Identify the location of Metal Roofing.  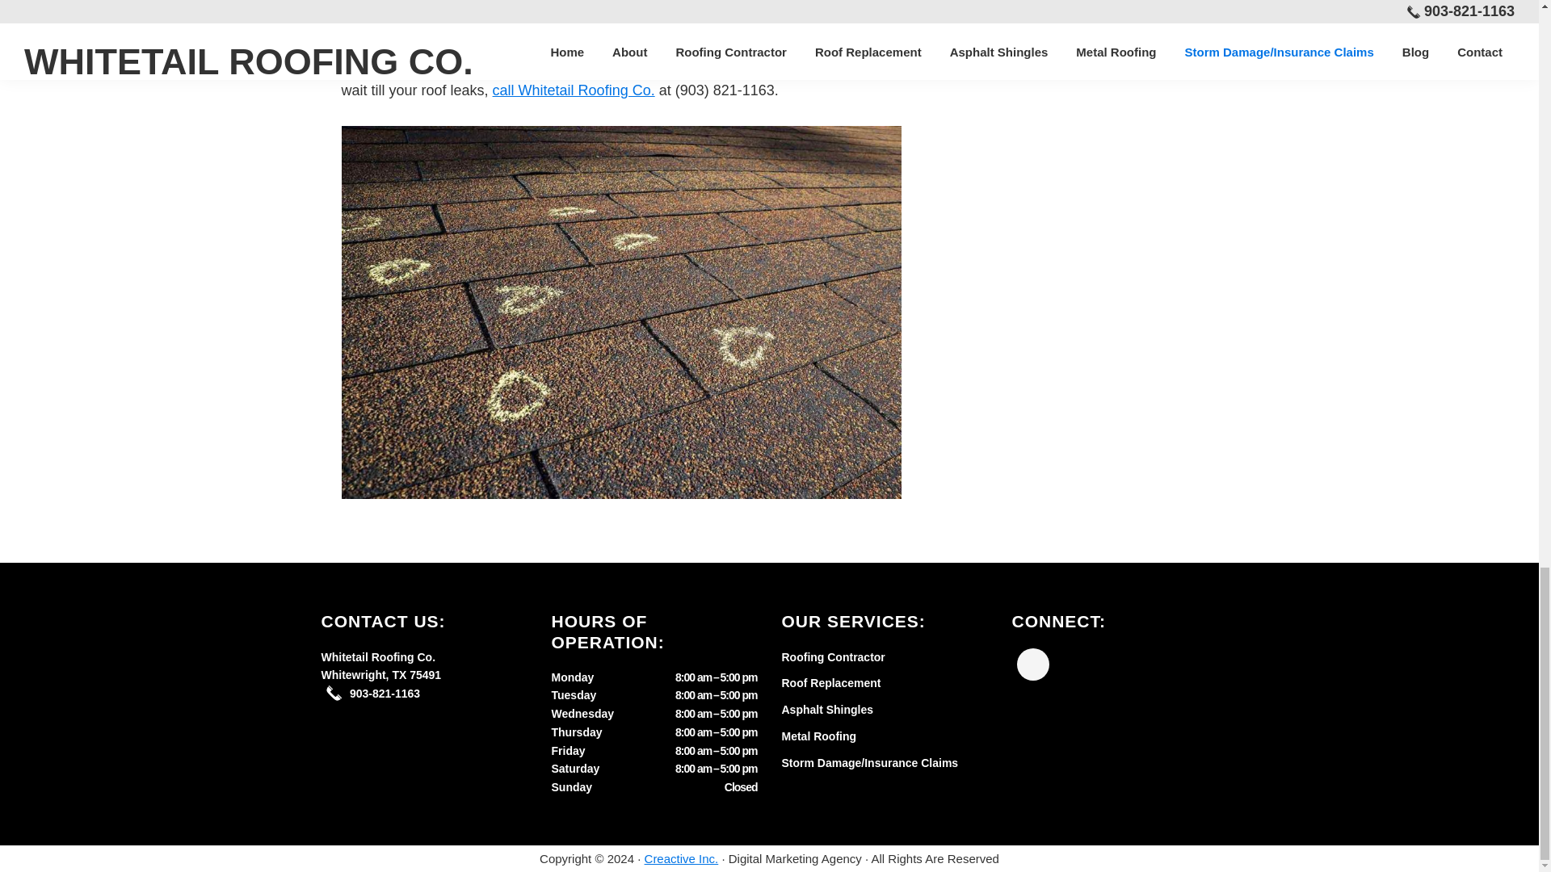
(819, 736).